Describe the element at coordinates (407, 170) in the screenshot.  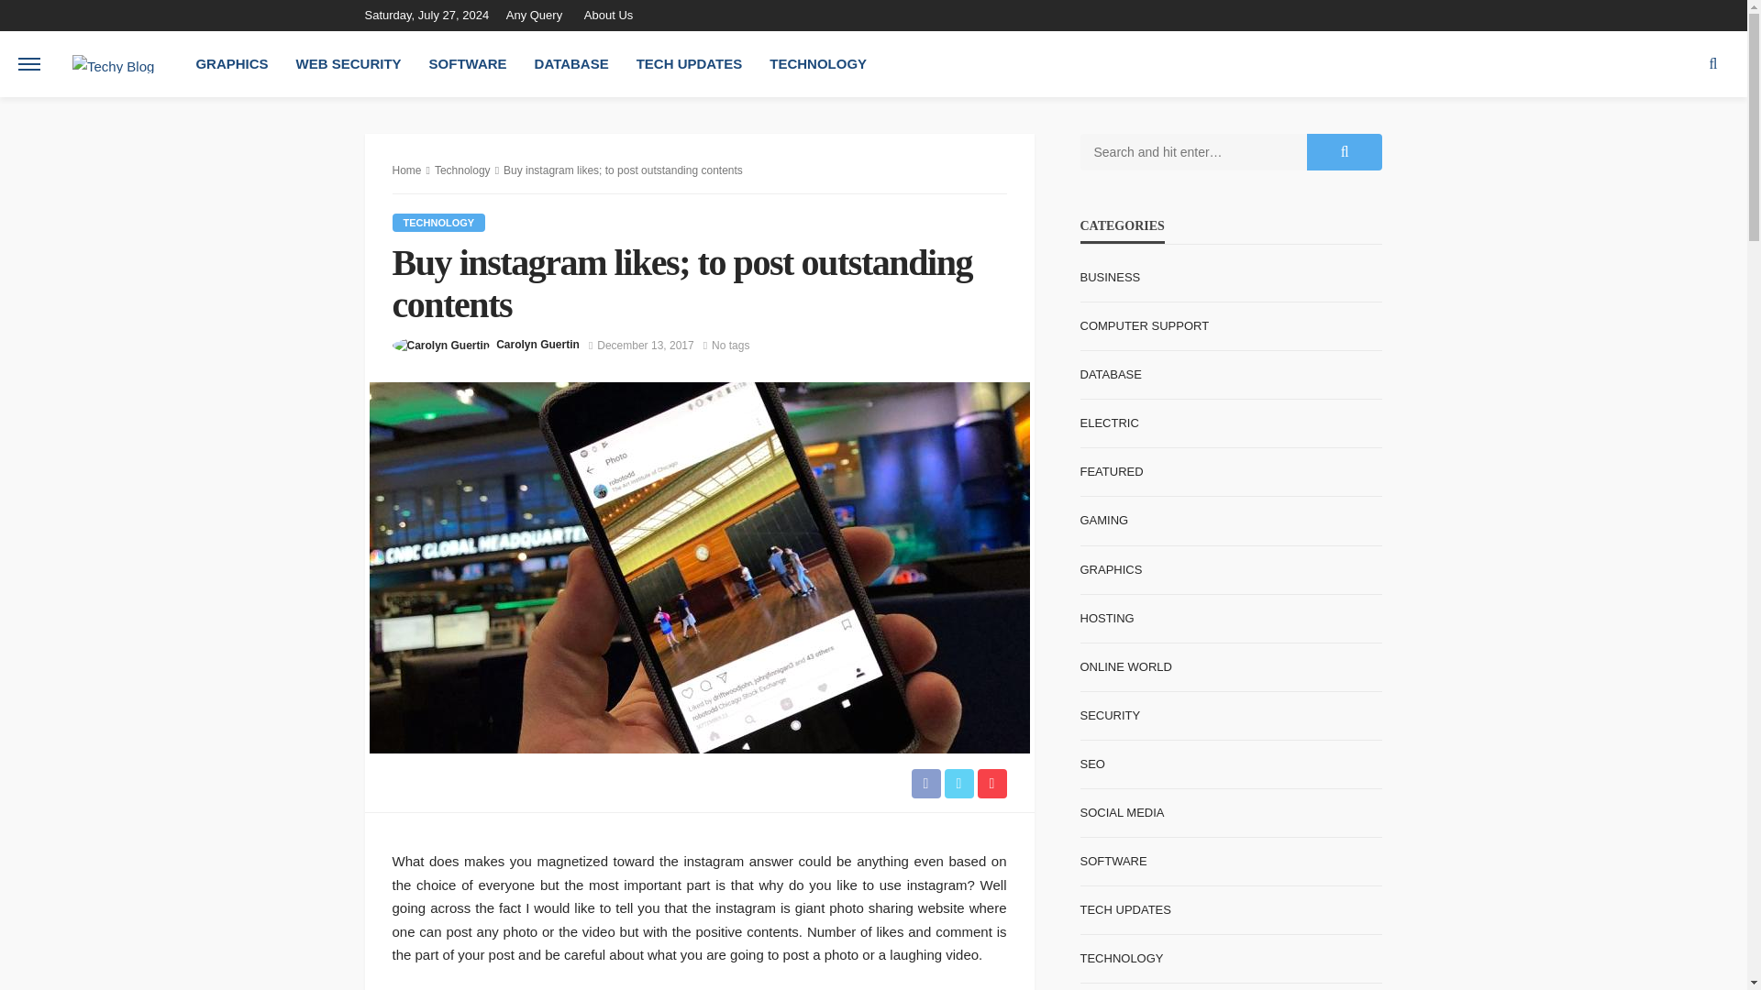
I see `Home` at that location.